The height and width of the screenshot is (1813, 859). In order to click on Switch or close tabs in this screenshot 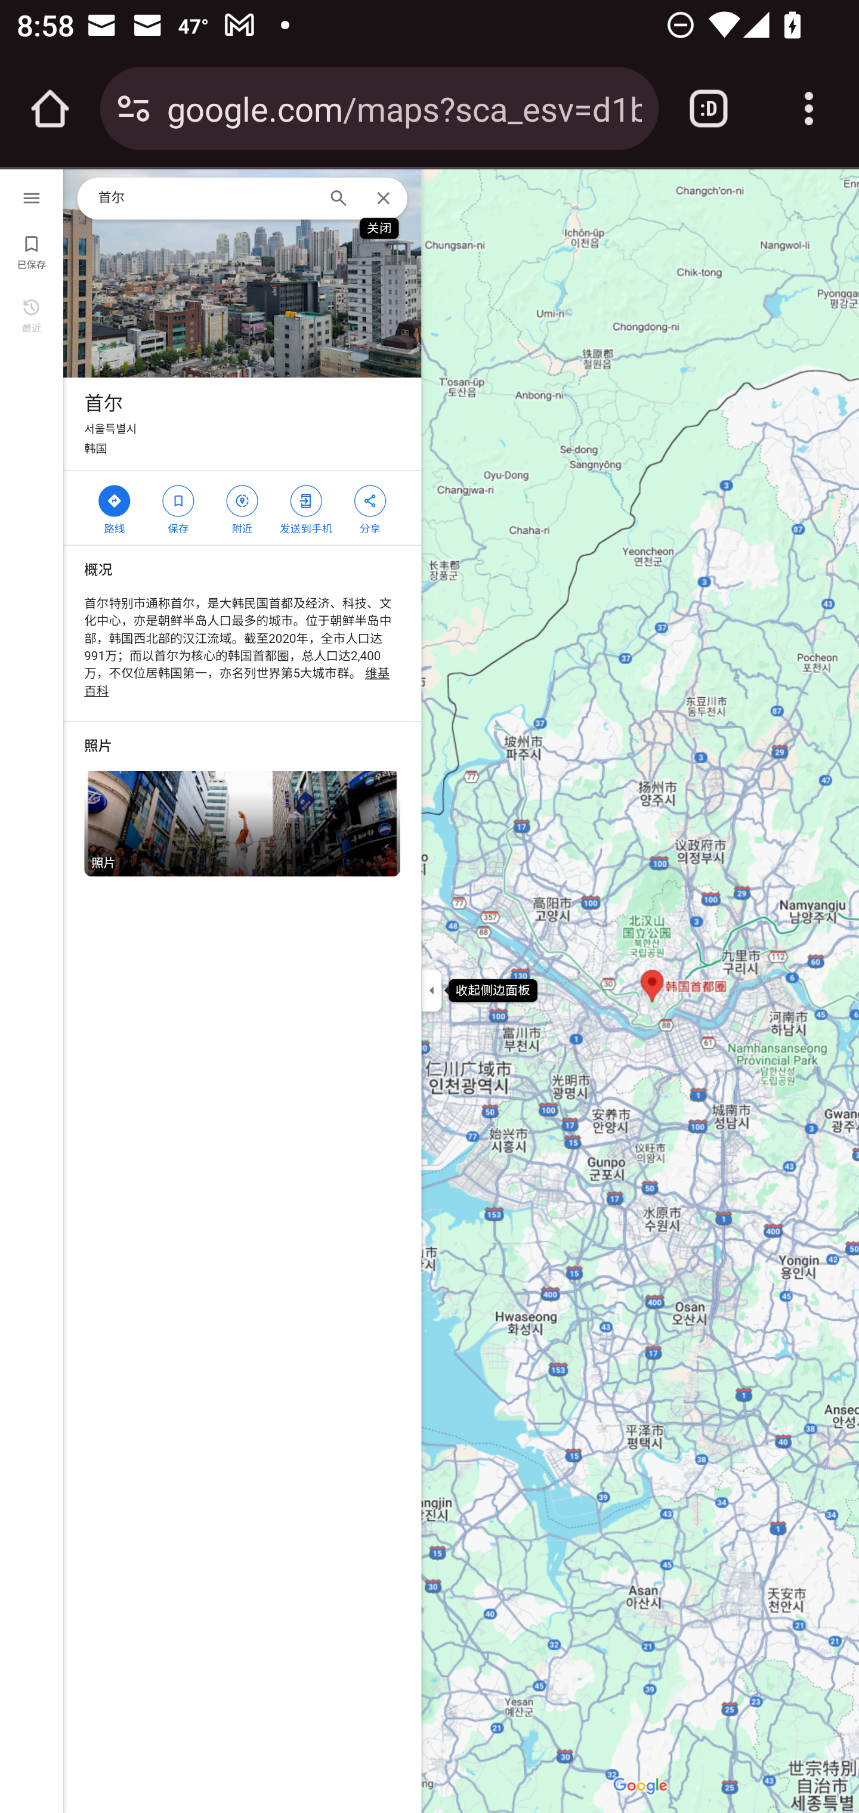, I will do `click(709, 109)`.